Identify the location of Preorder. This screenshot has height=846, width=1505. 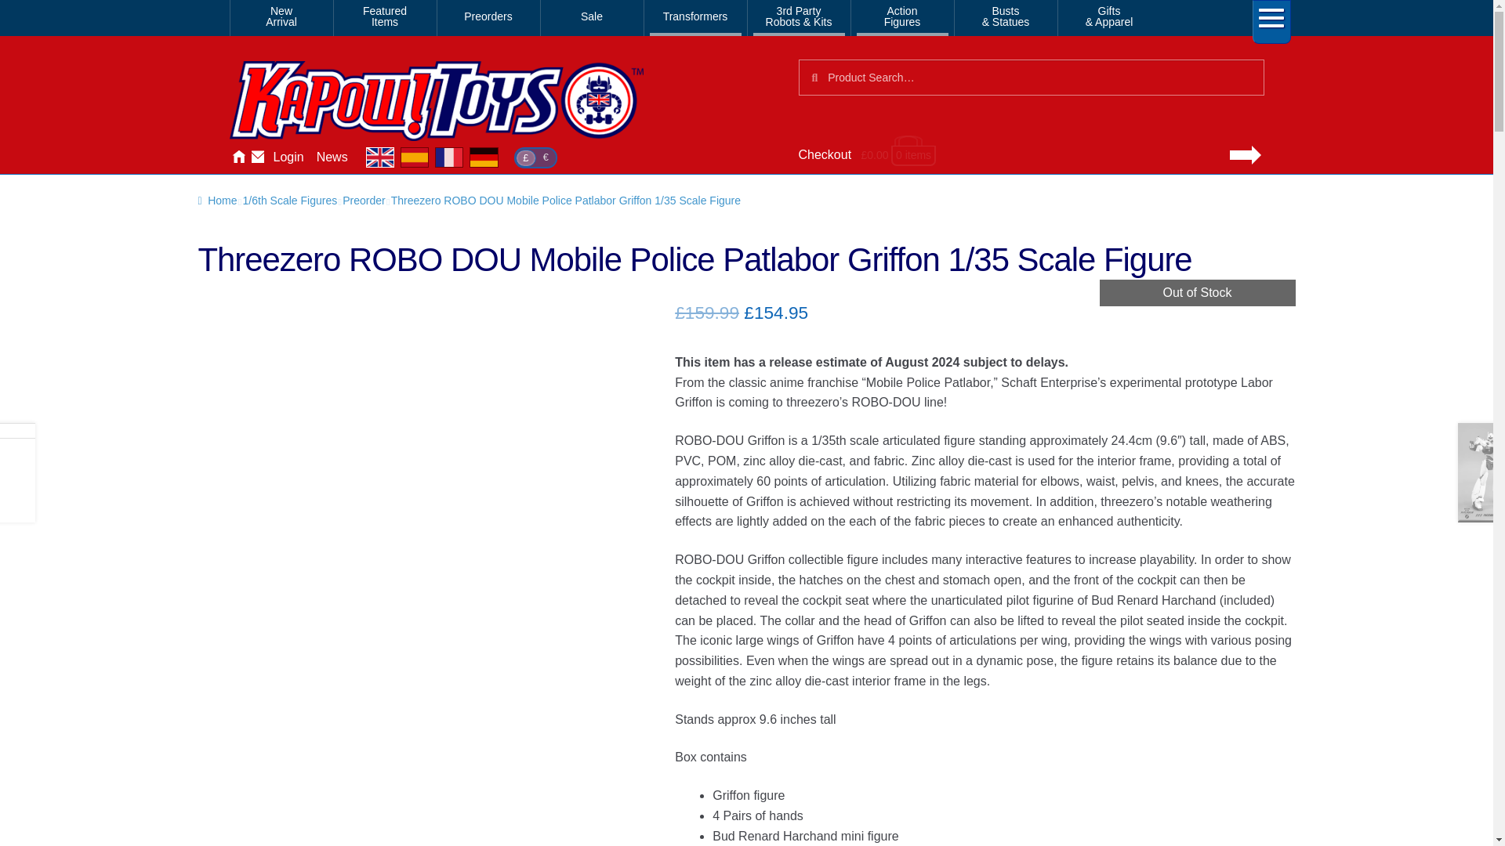
(364, 201).